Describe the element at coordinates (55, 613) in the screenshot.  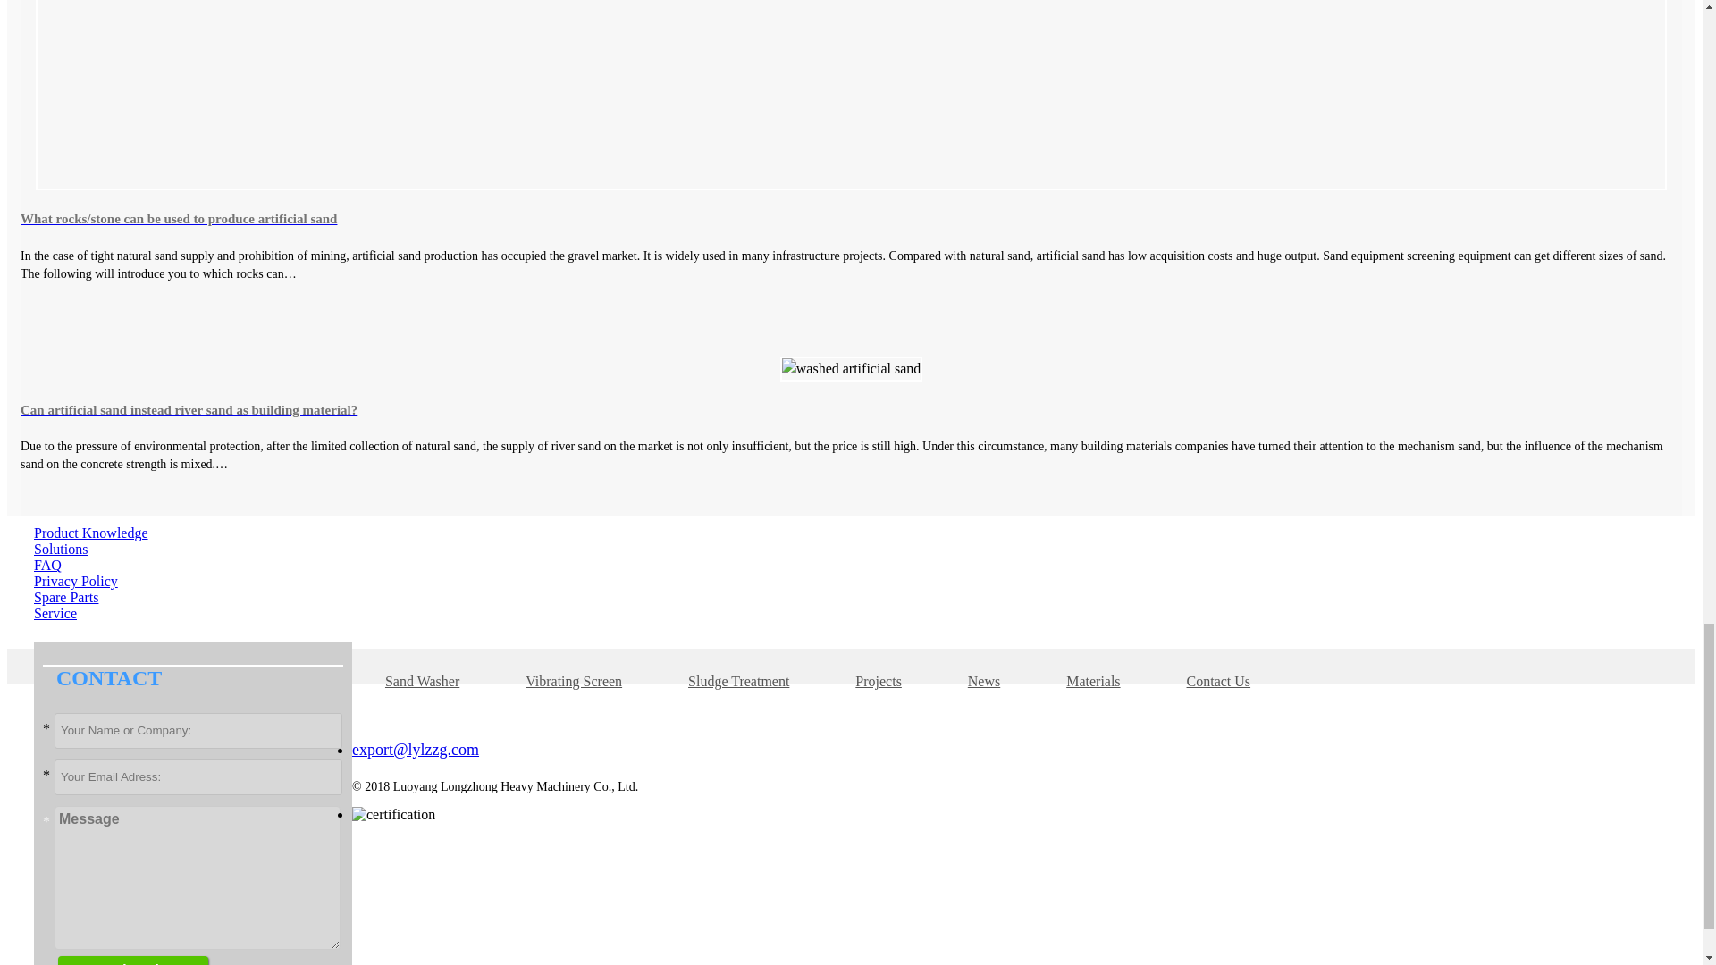
I see `Service` at that location.